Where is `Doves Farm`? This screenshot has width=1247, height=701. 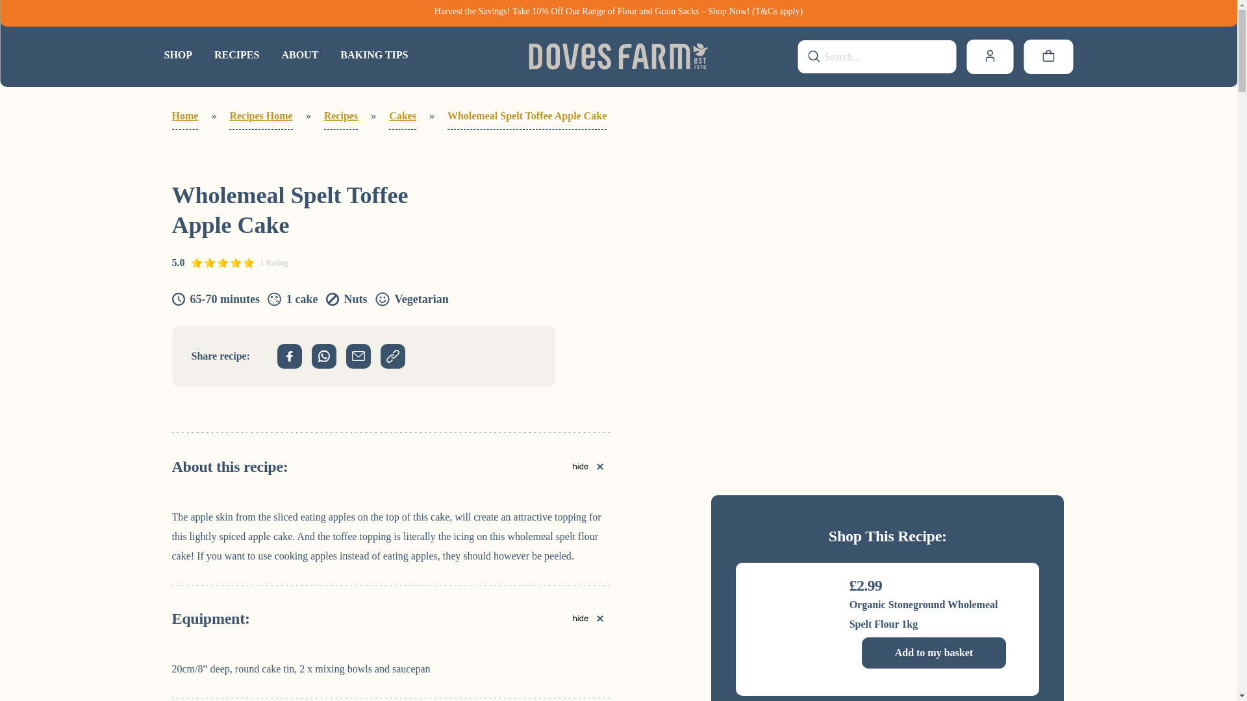 Doves Farm is located at coordinates (618, 56).